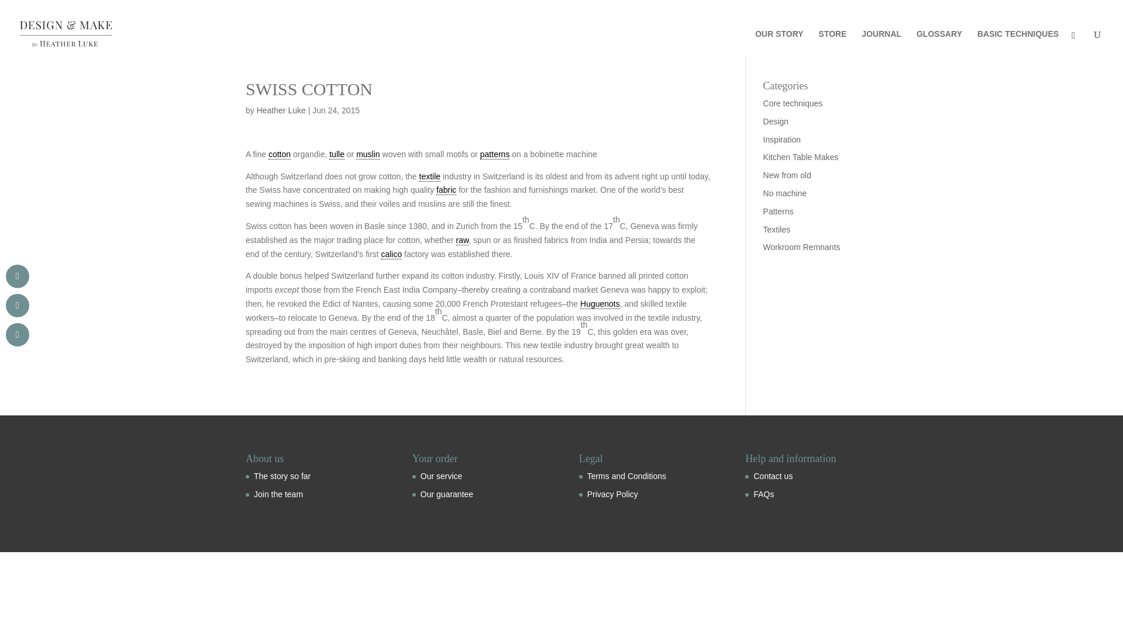 The image size is (1123, 631). Describe the element at coordinates (787, 175) in the screenshot. I see `New from old` at that location.